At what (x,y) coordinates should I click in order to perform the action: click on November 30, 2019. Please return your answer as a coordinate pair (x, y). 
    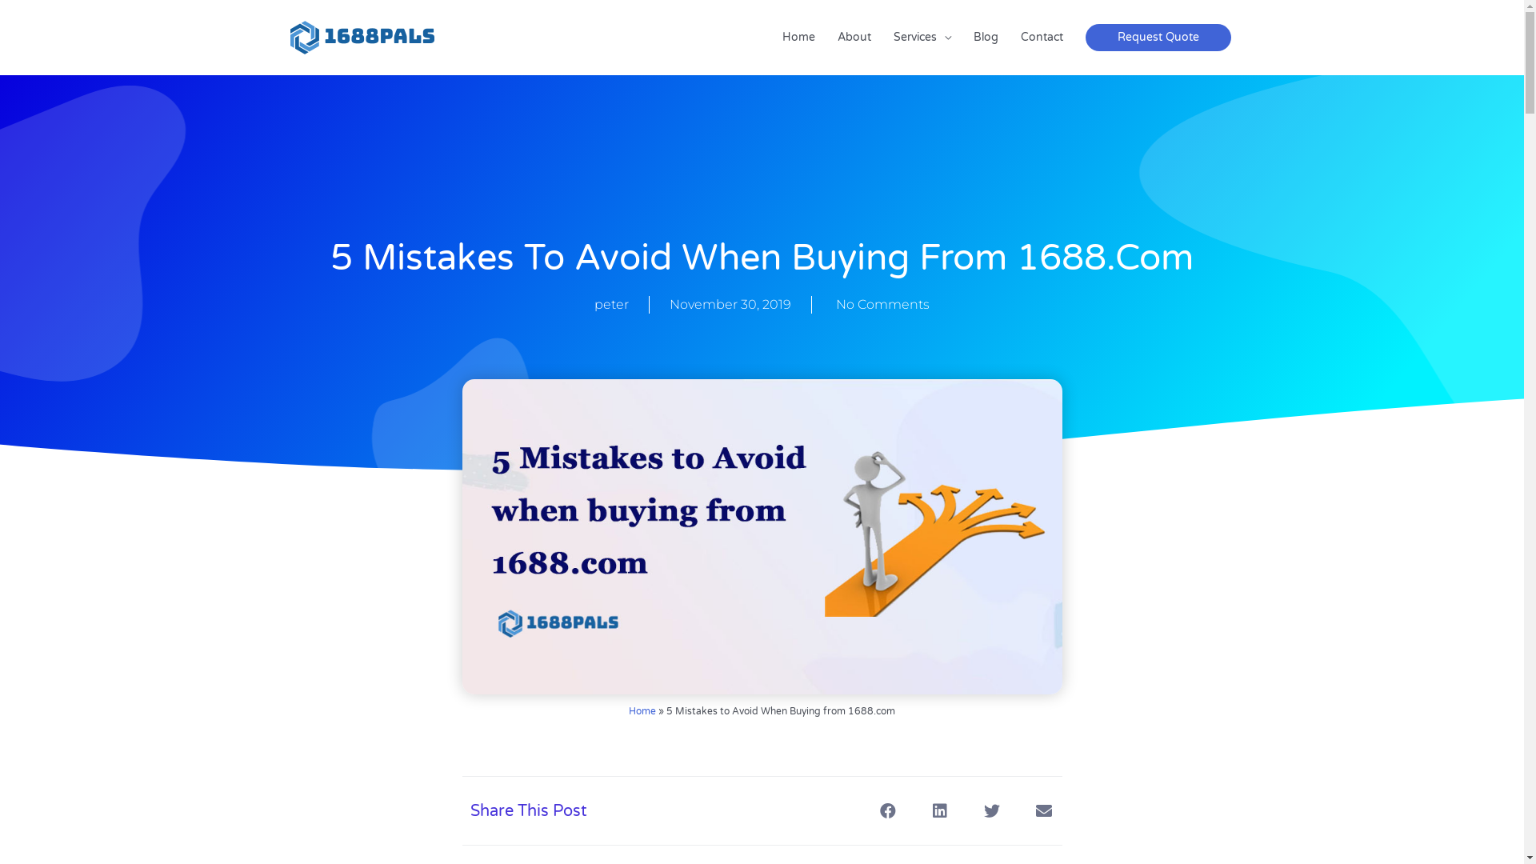
    Looking at the image, I should click on (730, 305).